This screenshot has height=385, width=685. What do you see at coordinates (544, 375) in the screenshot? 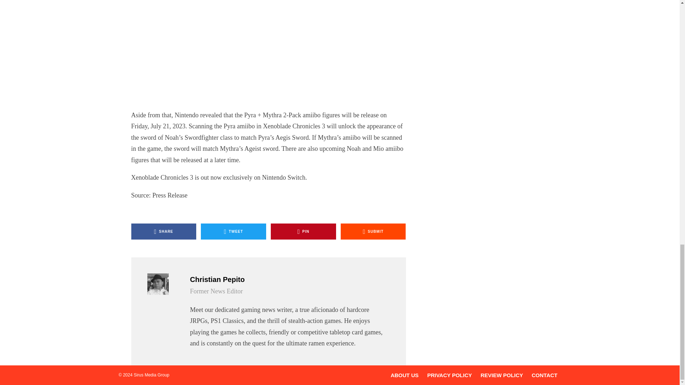
I see `CONTACT` at bounding box center [544, 375].